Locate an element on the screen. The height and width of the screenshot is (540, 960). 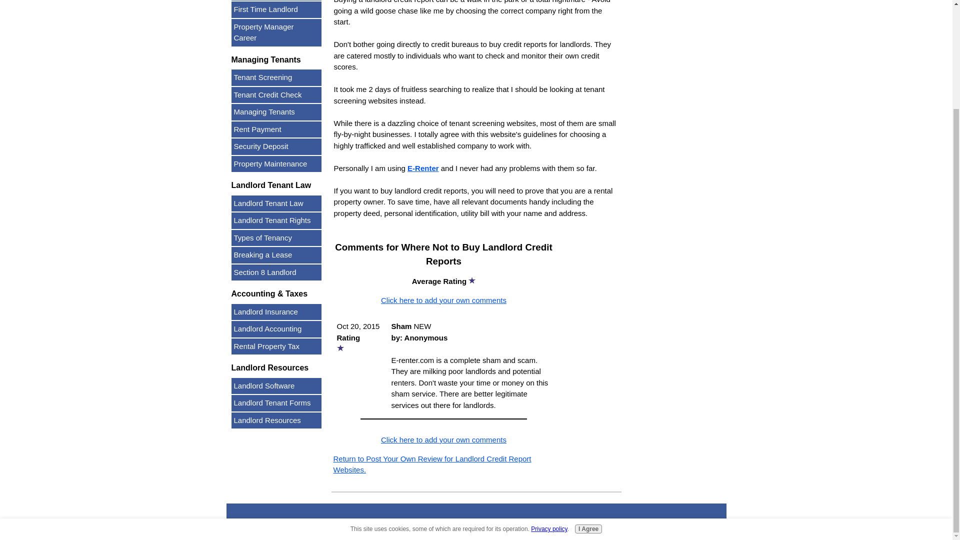
Landlord Tenant Law is located at coordinates (276, 203).